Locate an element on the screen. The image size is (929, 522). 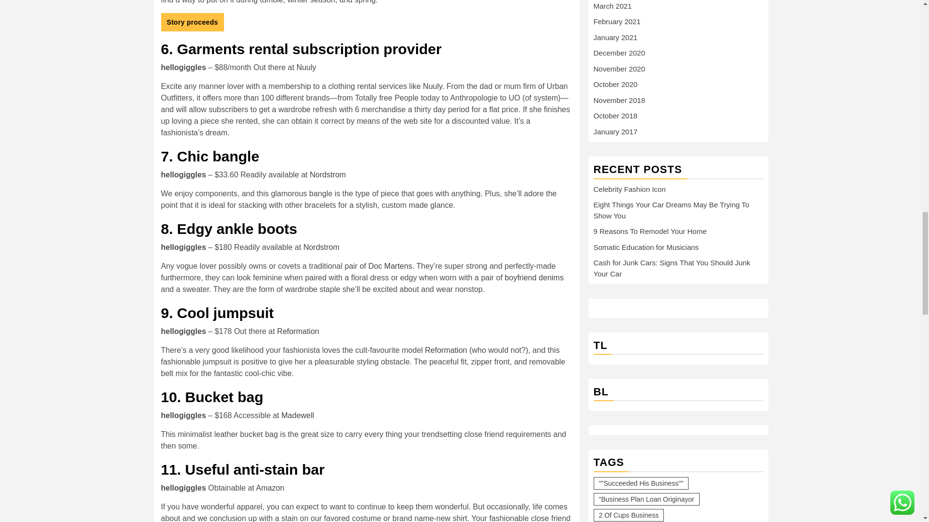
Story proceeds is located at coordinates (192, 22).